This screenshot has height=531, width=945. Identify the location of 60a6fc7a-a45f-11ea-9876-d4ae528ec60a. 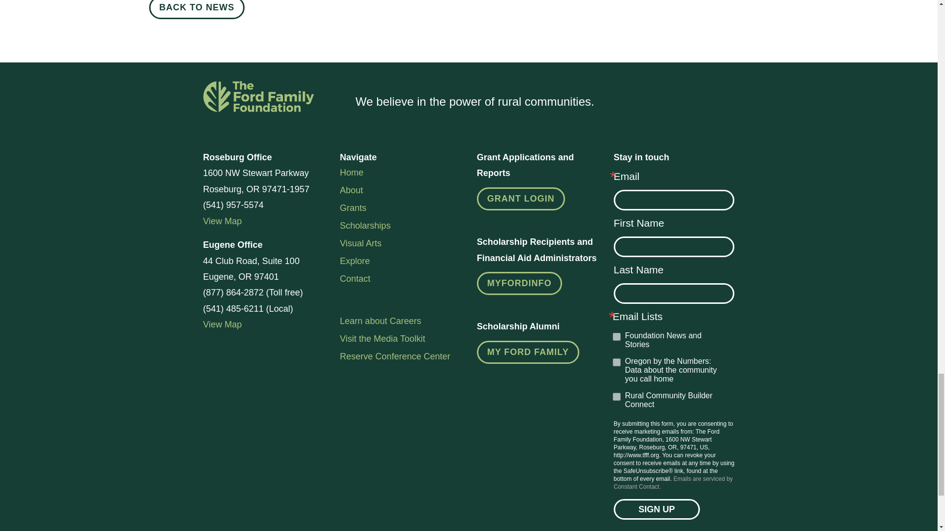
(616, 397).